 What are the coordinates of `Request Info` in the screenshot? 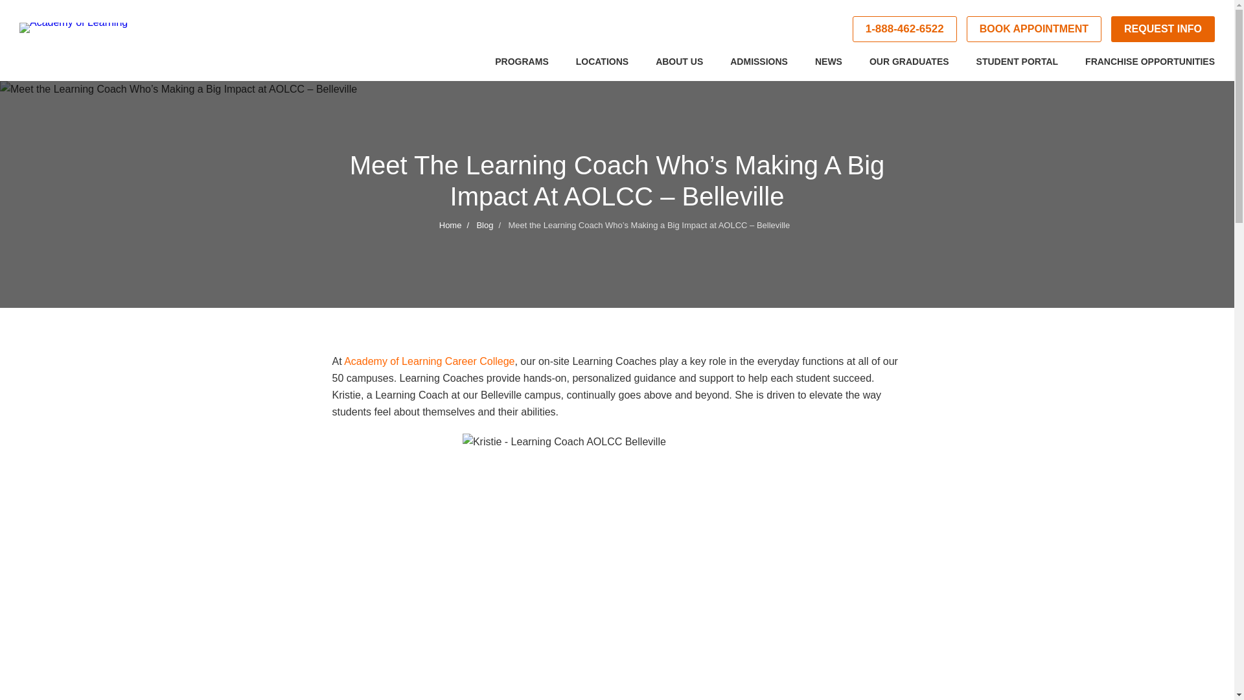 It's located at (1162, 29).